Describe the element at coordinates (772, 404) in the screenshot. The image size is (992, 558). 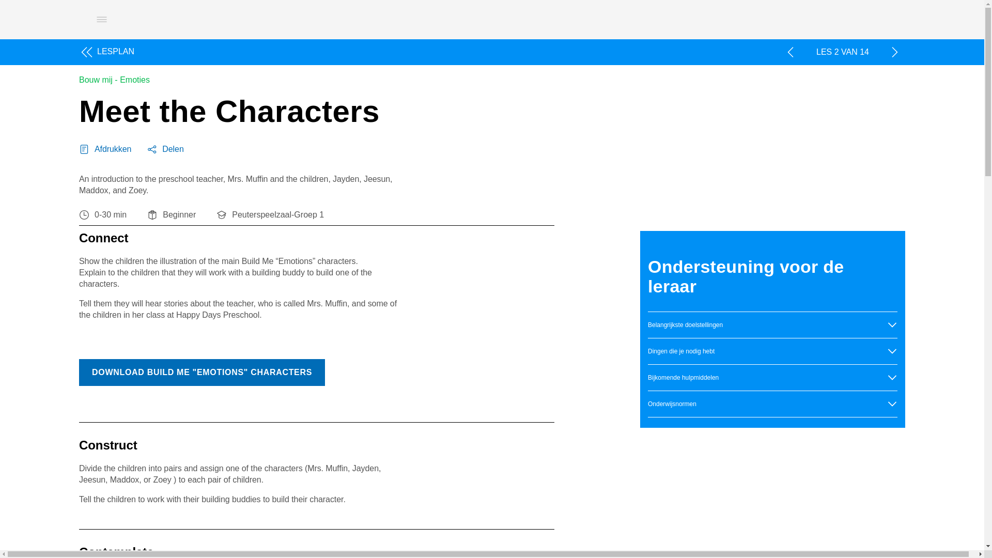
I see `Onderwijsnormen` at that location.